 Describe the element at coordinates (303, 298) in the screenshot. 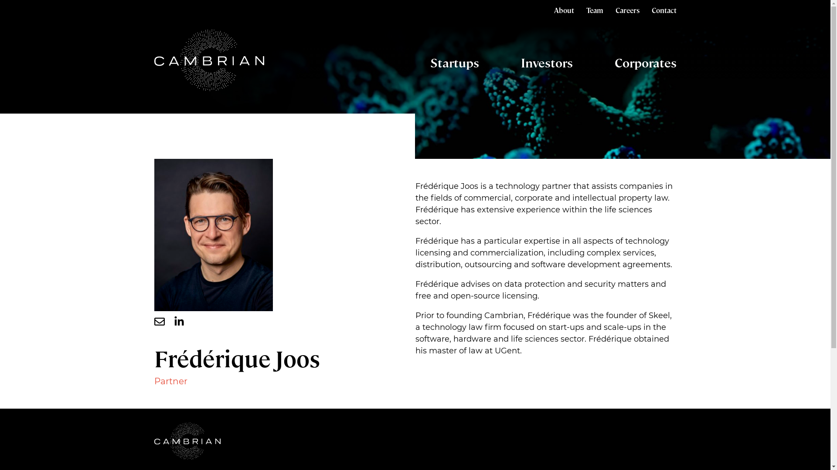

I see `Send` at that location.